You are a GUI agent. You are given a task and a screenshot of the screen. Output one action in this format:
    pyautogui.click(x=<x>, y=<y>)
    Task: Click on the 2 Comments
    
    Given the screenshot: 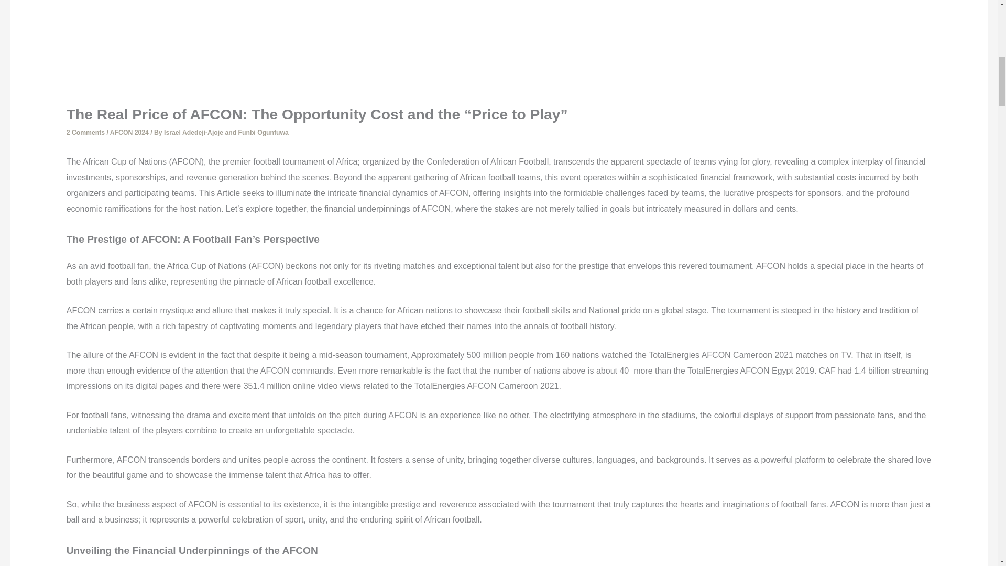 What is the action you would take?
    pyautogui.click(x=85, y=133)
    